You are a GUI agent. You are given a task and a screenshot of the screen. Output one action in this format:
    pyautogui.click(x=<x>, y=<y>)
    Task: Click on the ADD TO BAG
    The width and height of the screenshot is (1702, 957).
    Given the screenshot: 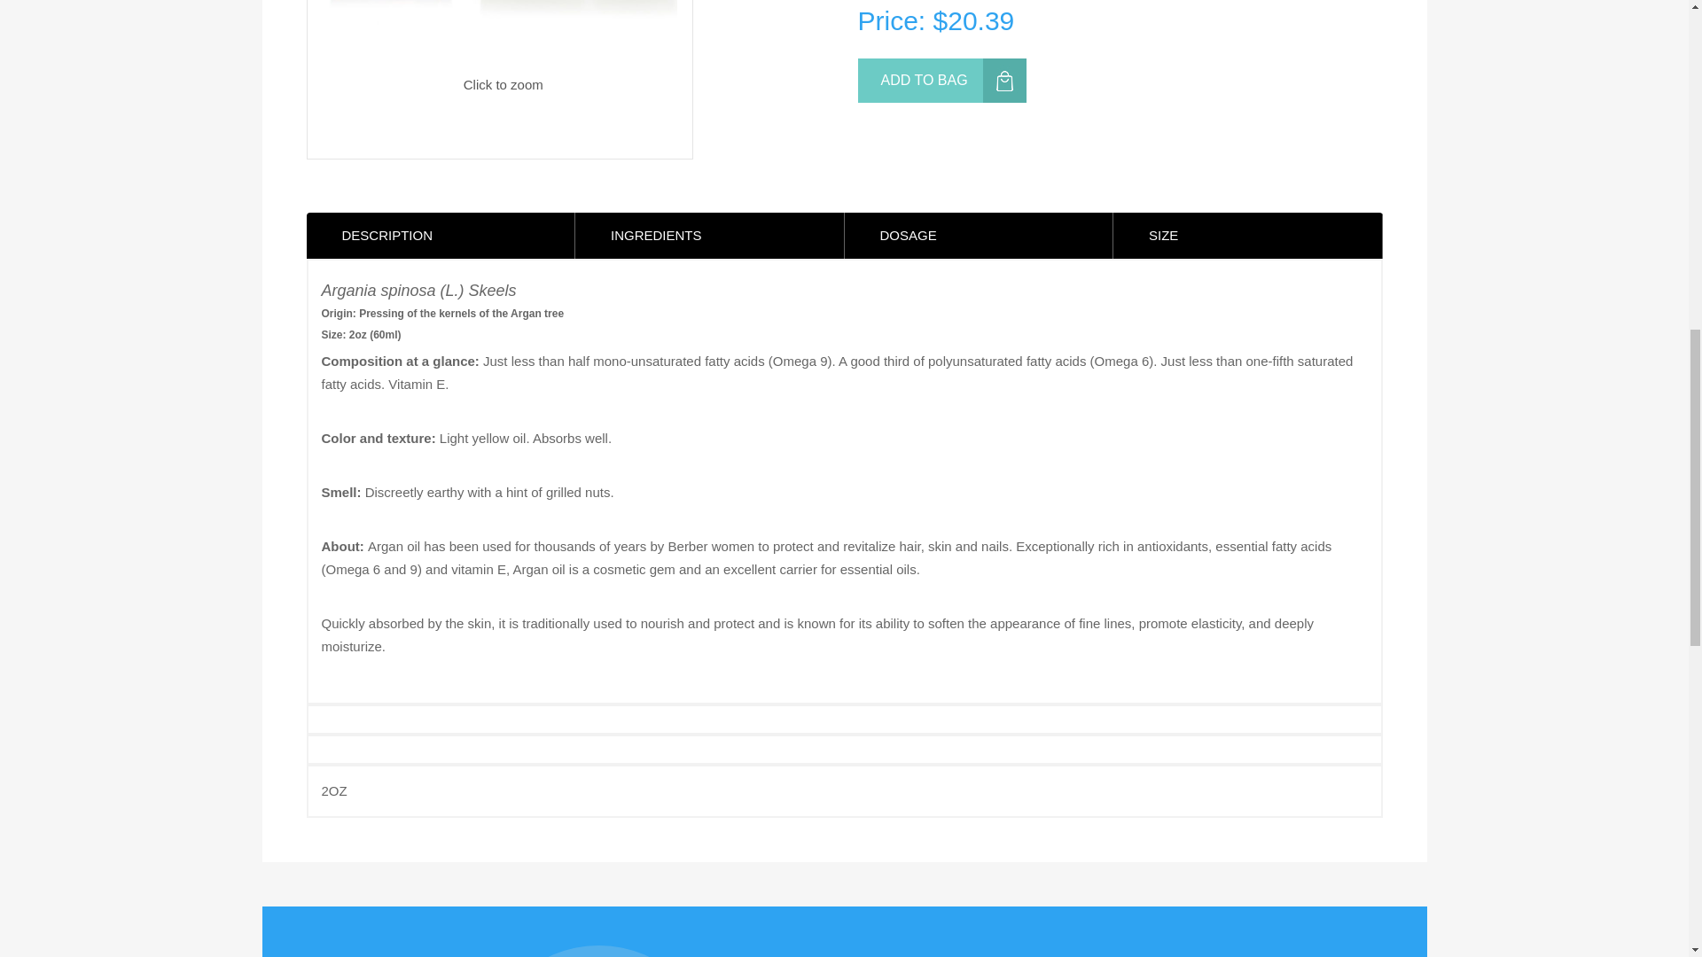 What is the action you would take?
    pyautogui.click(x=941, y=80)
    